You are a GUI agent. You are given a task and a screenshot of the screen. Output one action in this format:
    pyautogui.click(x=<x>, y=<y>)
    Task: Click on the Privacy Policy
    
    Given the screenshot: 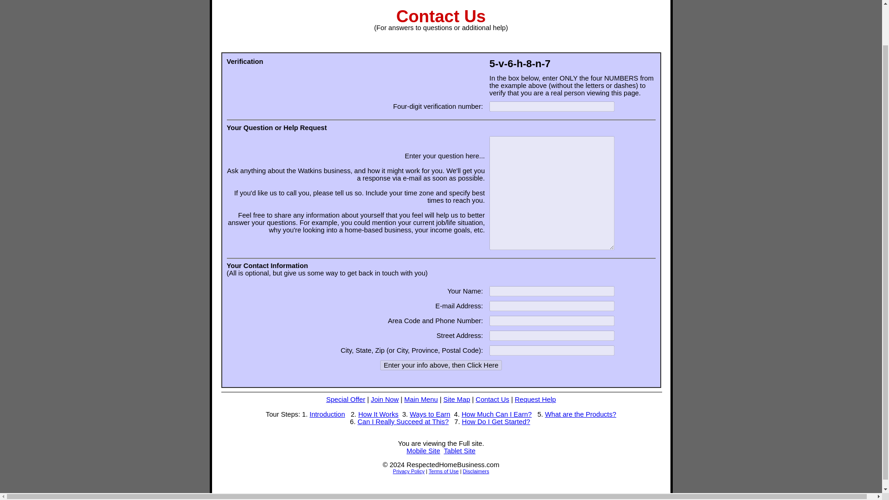 What is the action you would take?
    pyautogui.click(x=408, y=471)
    